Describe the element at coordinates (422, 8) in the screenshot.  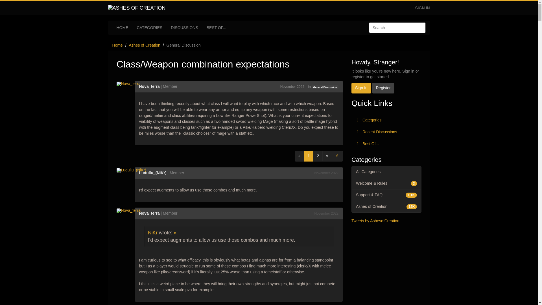
I see `SIGN IN` at that location.